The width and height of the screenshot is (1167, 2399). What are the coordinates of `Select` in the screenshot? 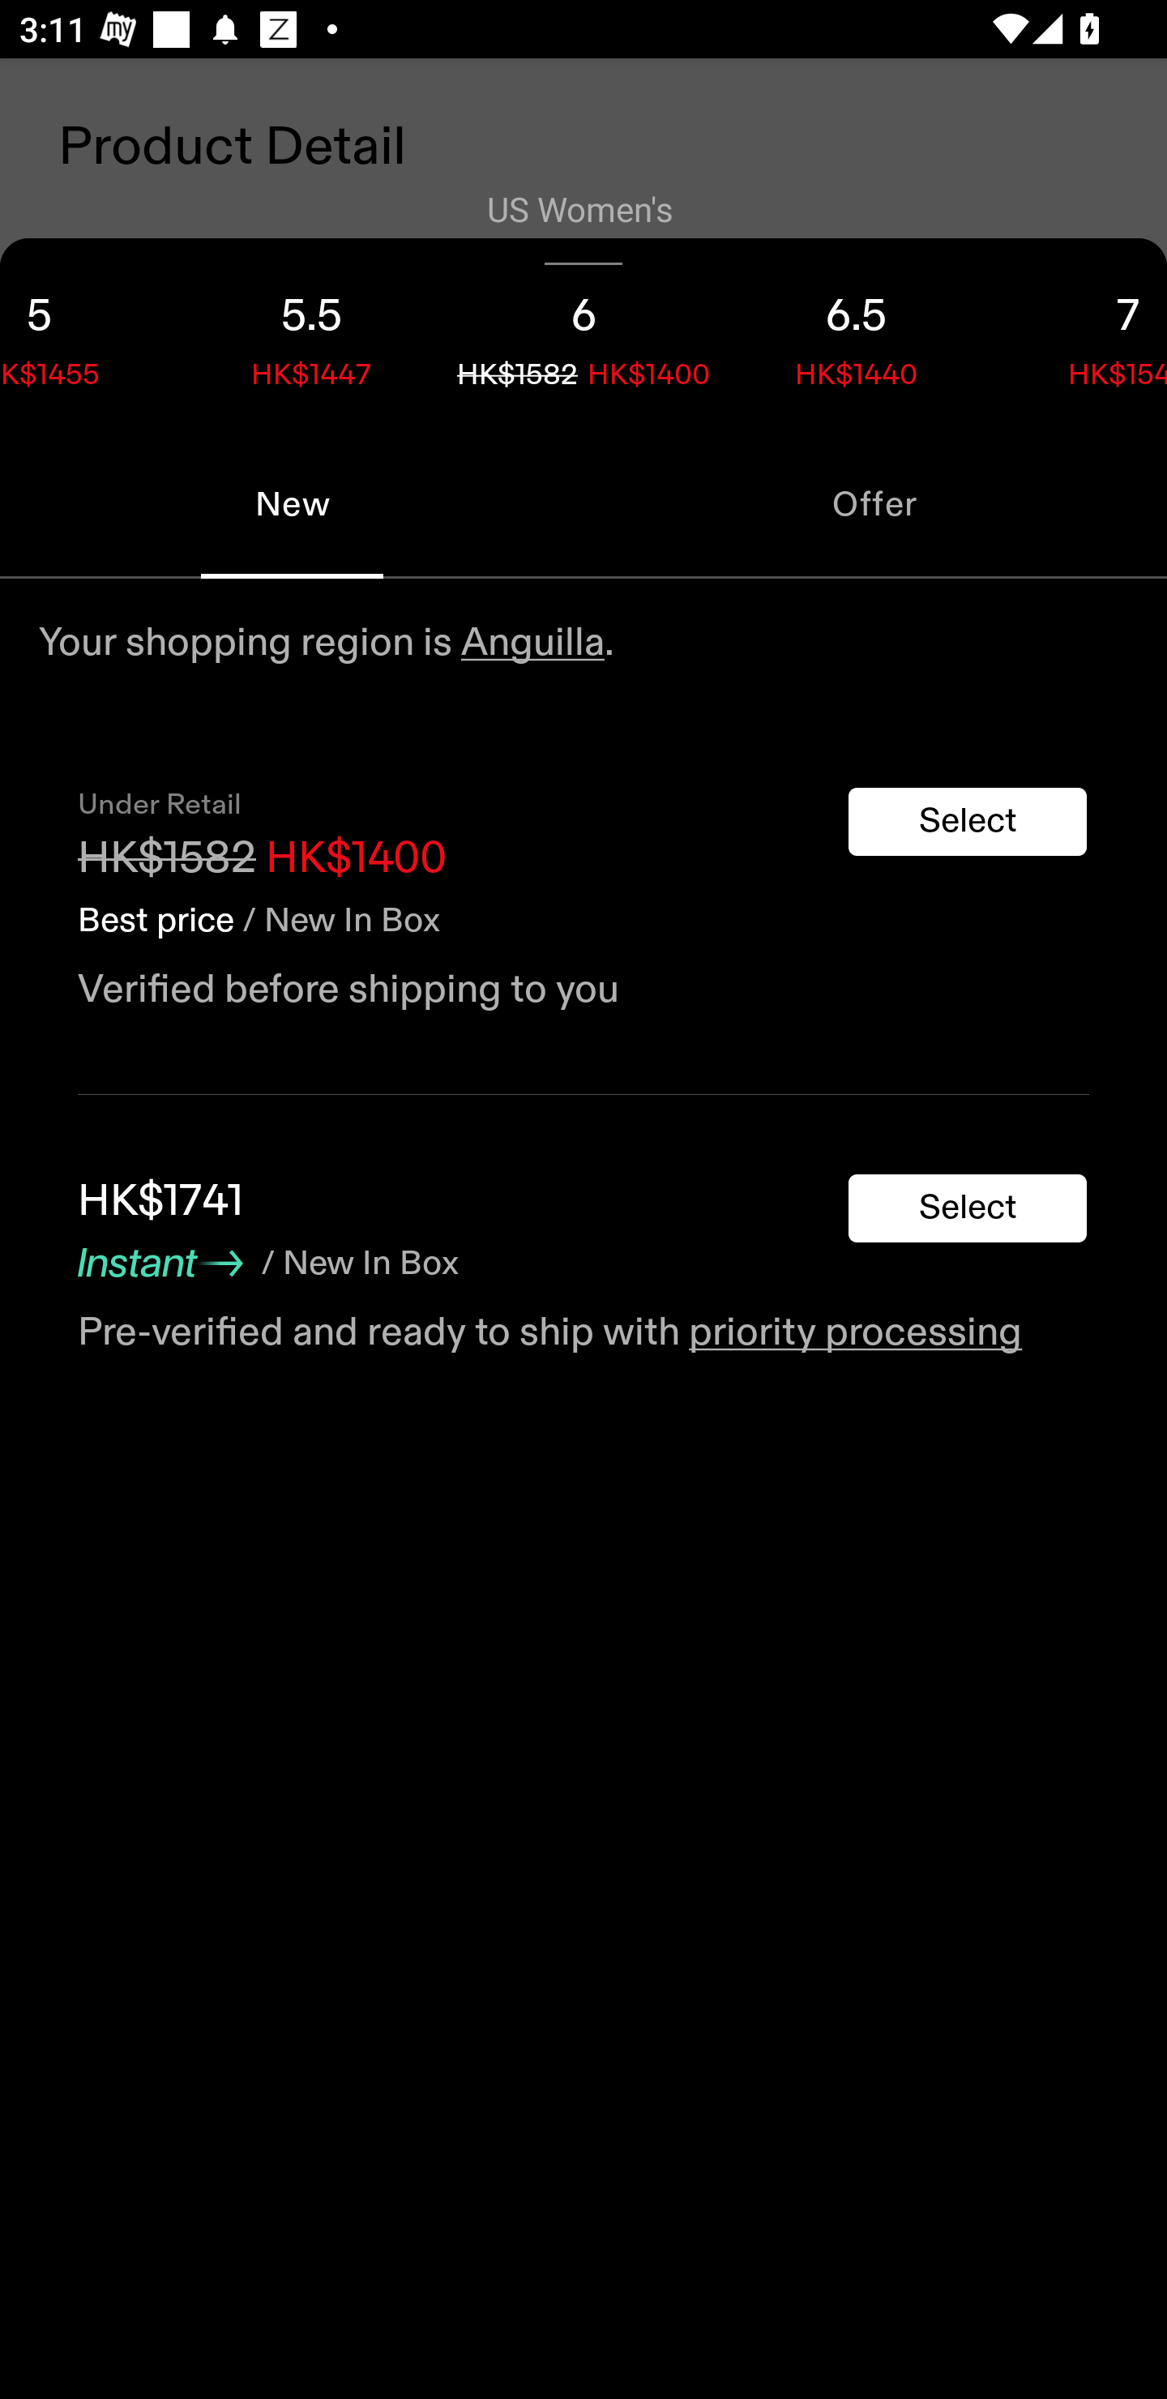 It's located at (968, 821).